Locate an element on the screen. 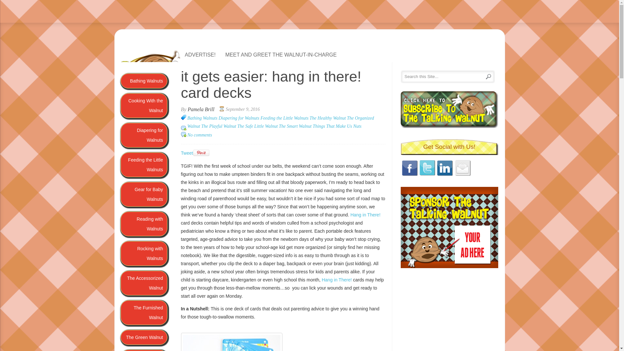 The image size is (624, 351). The Green Walnut is located at coordinates (144, 337).